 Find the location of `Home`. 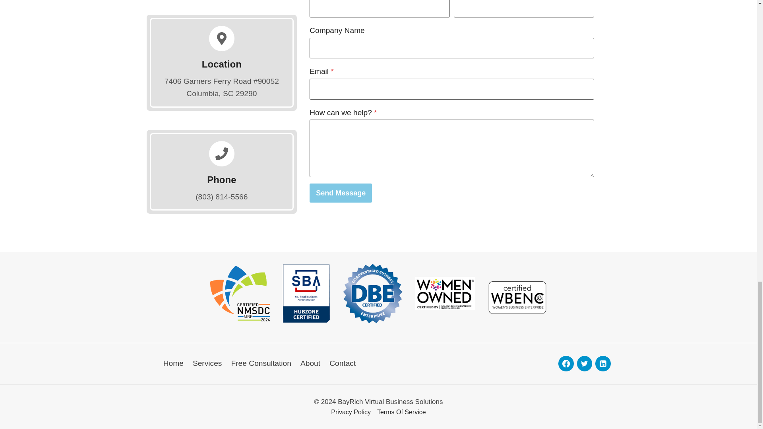

Home is located at coordinates (173, 363).